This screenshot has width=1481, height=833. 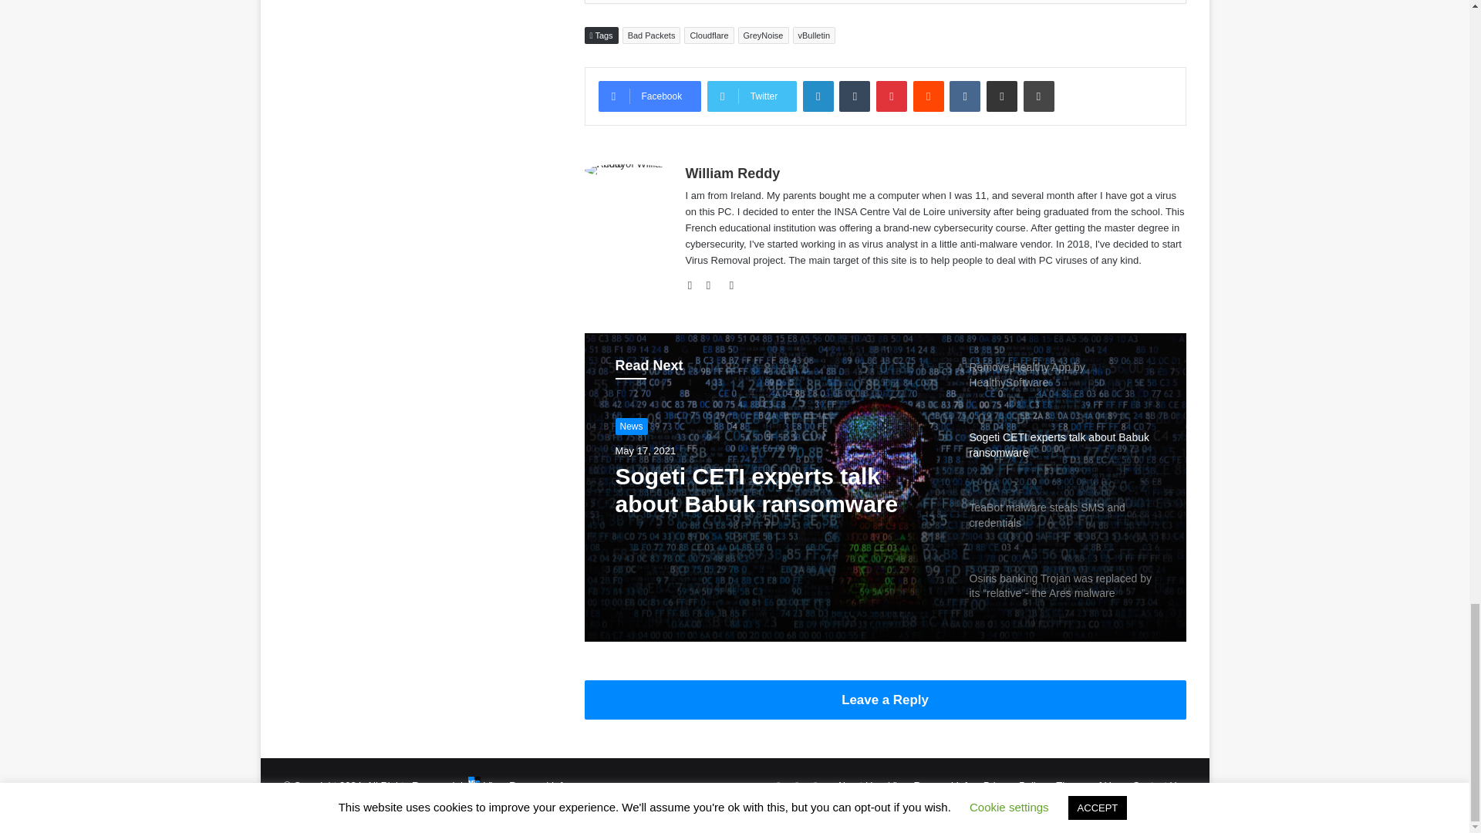 What do you see at coordinates (964, 96) in the screenshot?
I see `VKontakte` at bounding box center [964, 96].